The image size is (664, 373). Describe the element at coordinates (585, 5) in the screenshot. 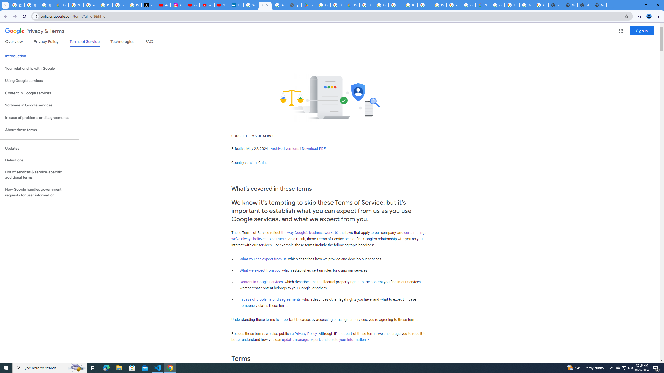

I see `New Tab` at that location.